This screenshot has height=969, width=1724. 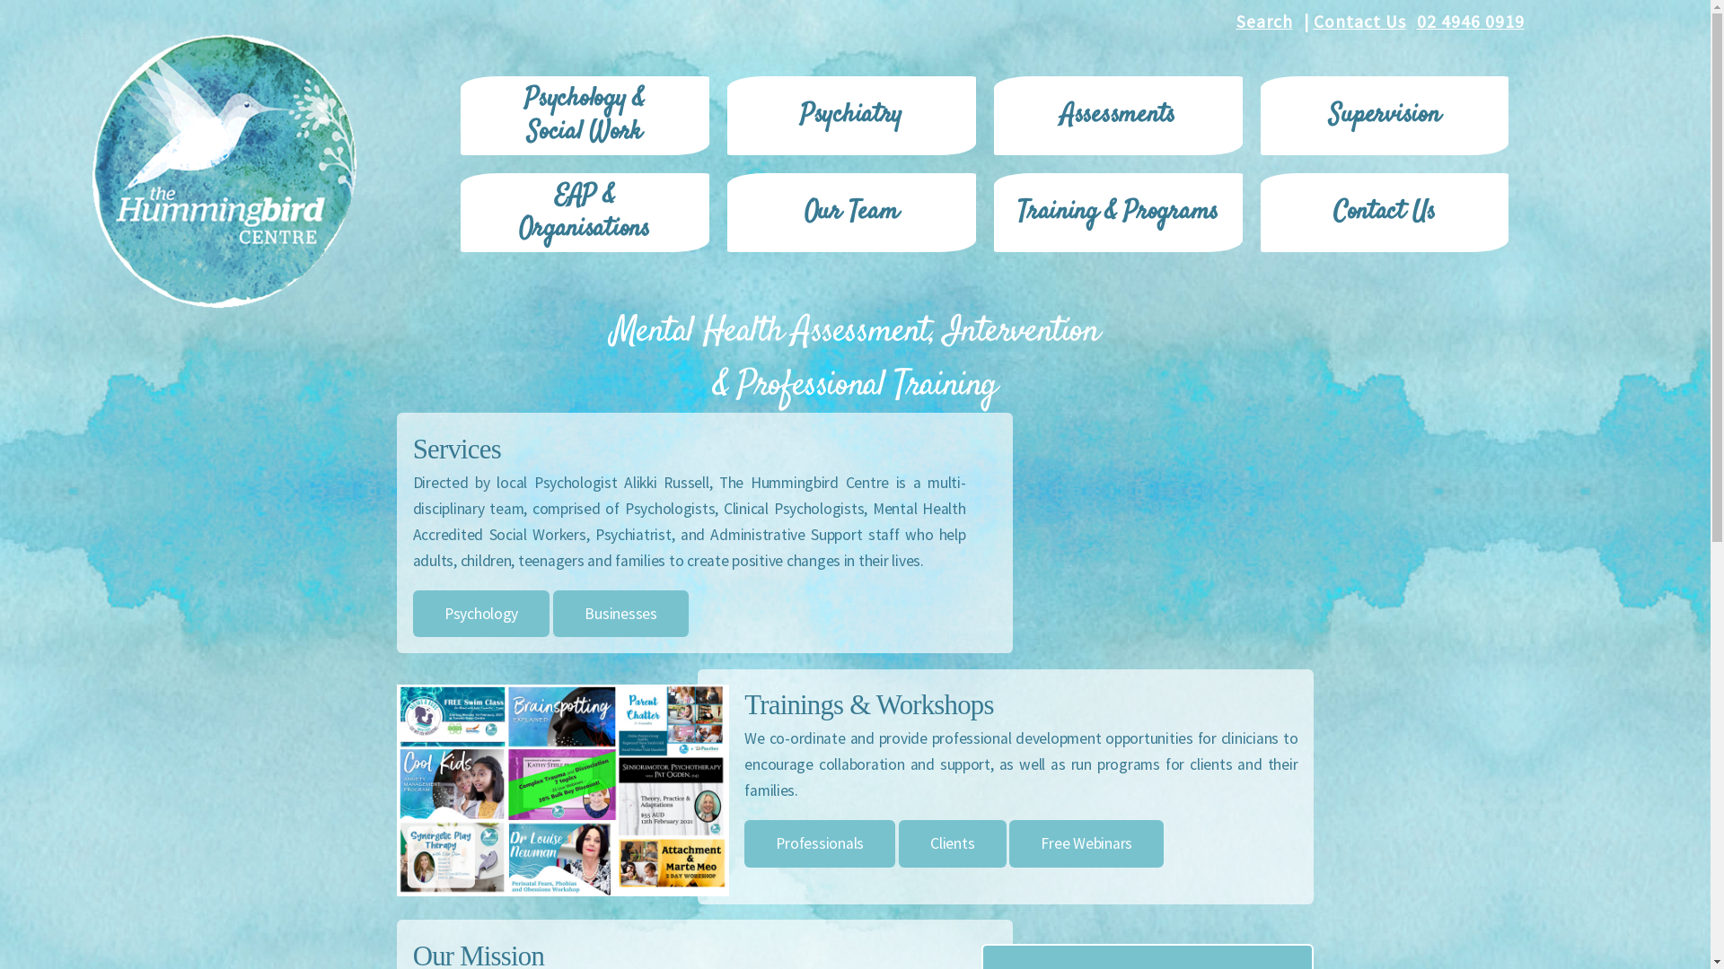 I want to click on Our Team, so click(x=851, y=213).